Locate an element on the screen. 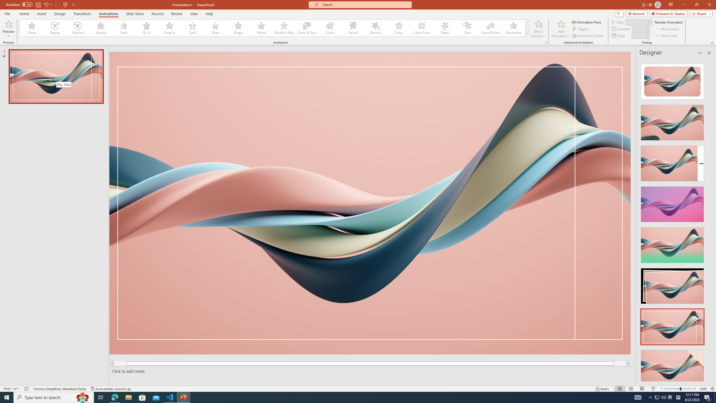 This screenshot has height=403, width=716. Float In is located at coordinates (169, 28).